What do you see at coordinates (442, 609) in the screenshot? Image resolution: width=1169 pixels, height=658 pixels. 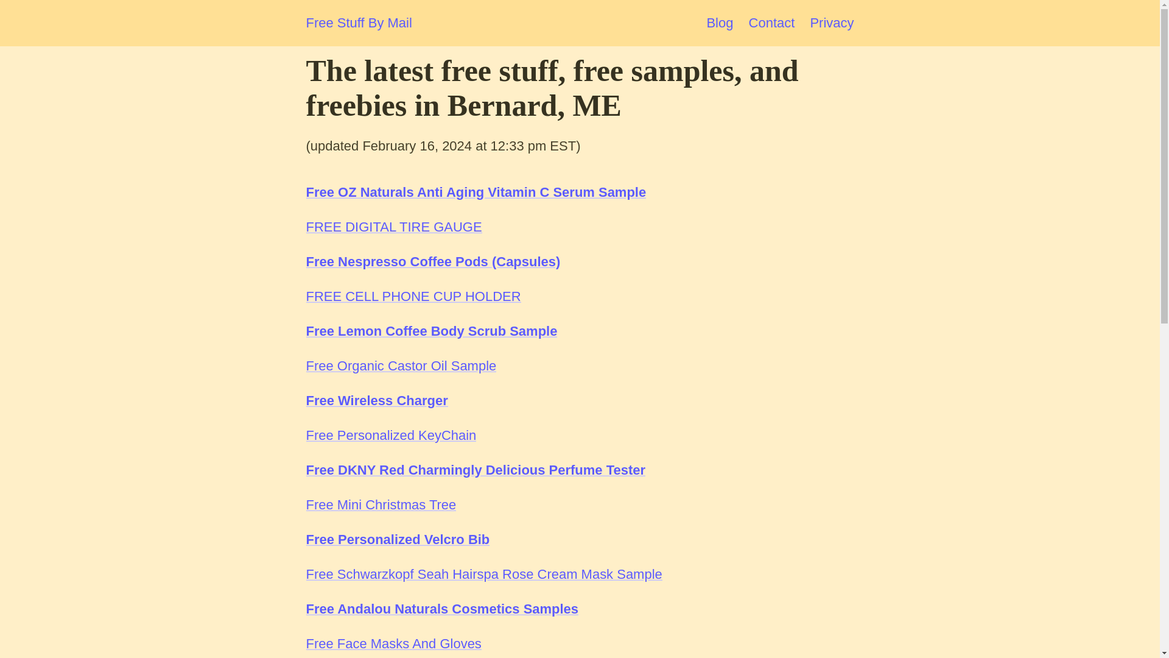 I see `Free Andalou Naturals Cosmetics Samples` at bounding box center [442, 609].